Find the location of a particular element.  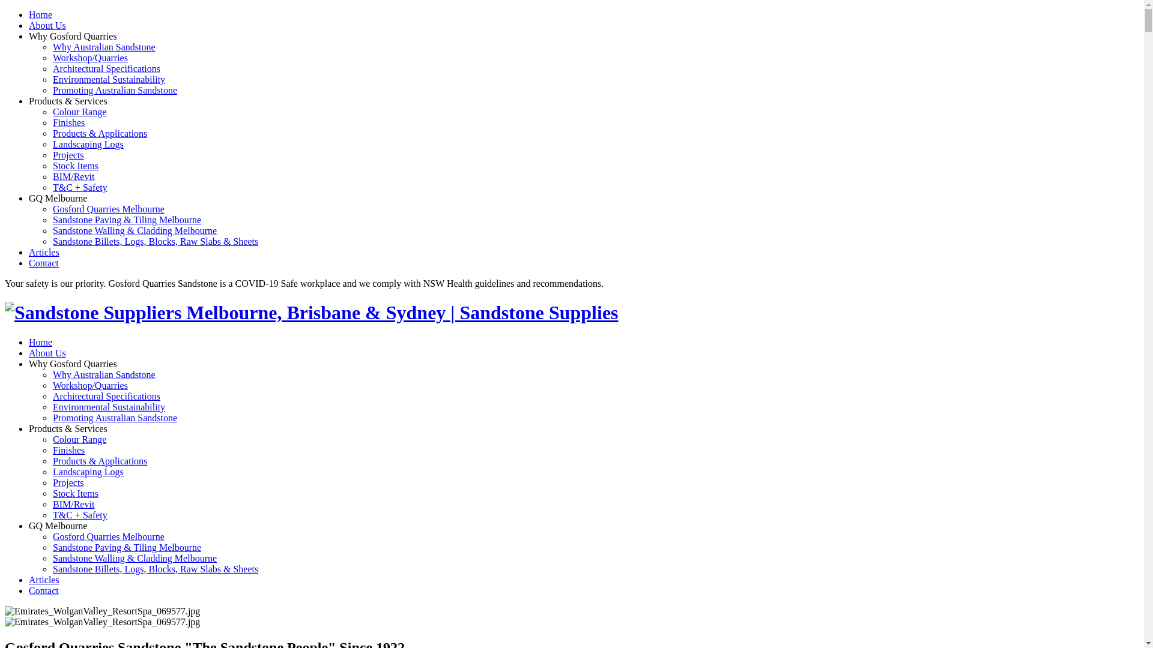

About Us is located at coordinates (47, 25).